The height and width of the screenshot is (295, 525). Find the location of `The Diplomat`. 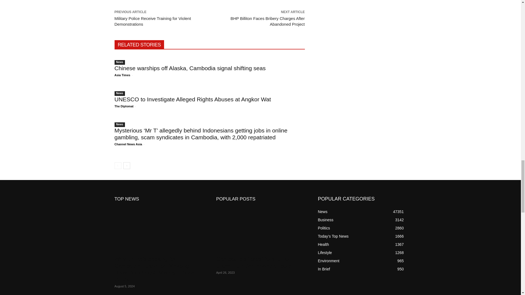

The Diplomat is located at coordinates (124, 106).